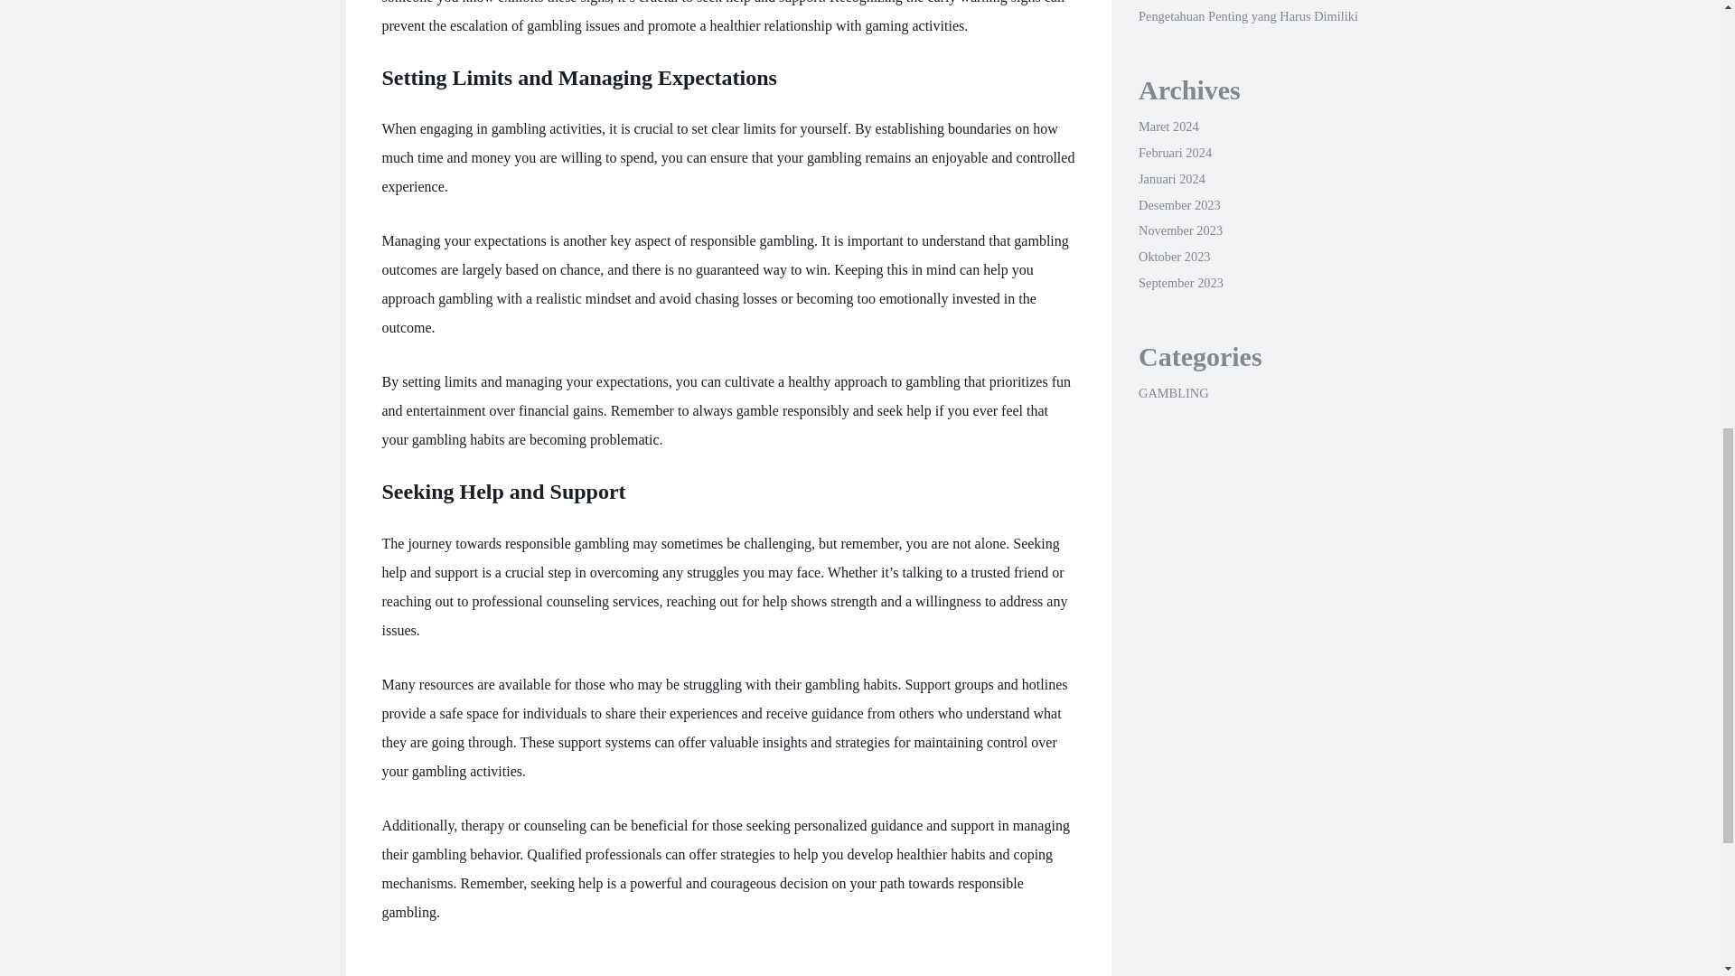 This screenshot has width=1735, height=976. Describe the element at coordinates (1180, 282) in the screenshot. I see `September 2023` at that location.